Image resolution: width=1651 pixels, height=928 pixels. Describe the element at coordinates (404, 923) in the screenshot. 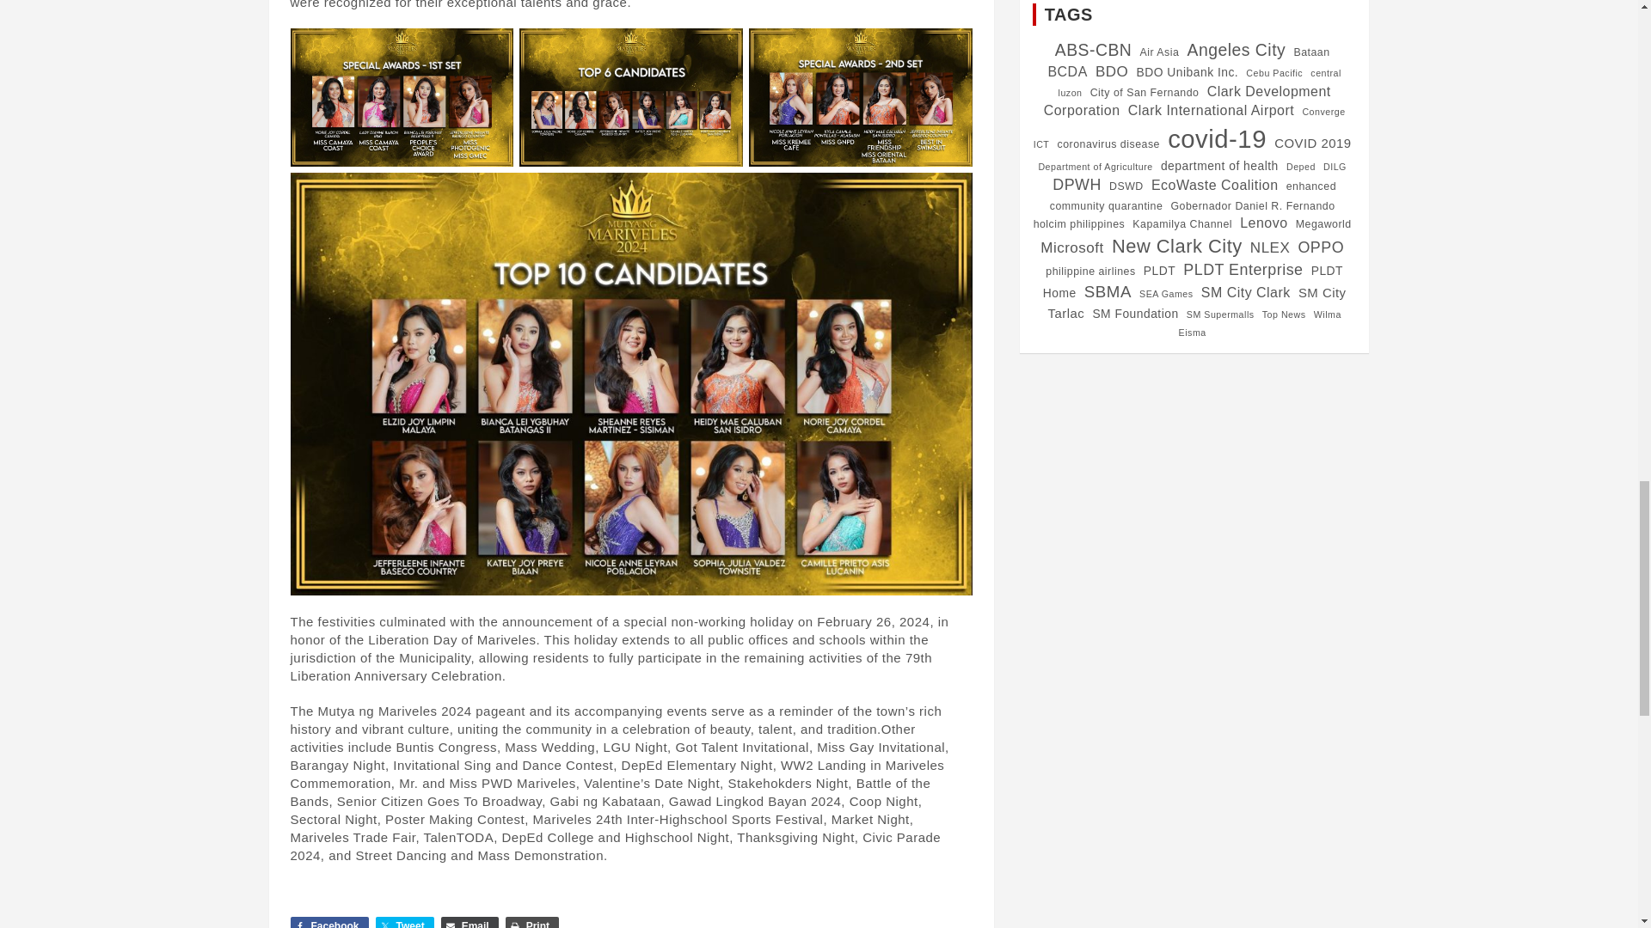

I see `Share on Twitter` at that location.